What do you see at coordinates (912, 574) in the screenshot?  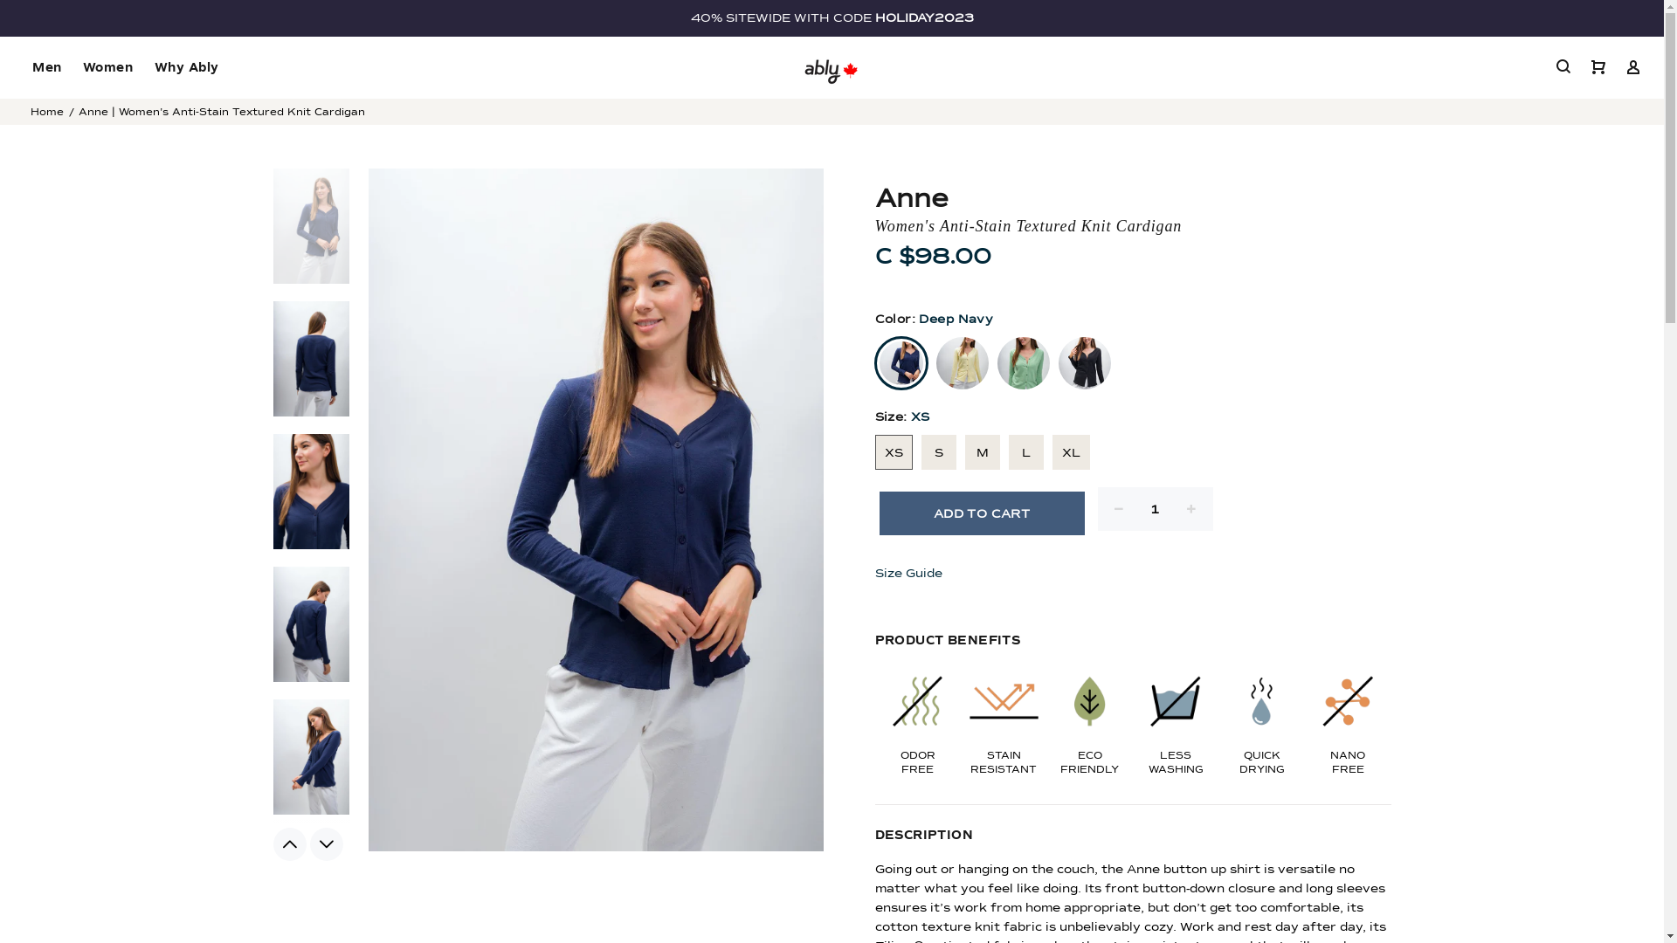 I see `Size Guide` at bounding box center [912, 574].